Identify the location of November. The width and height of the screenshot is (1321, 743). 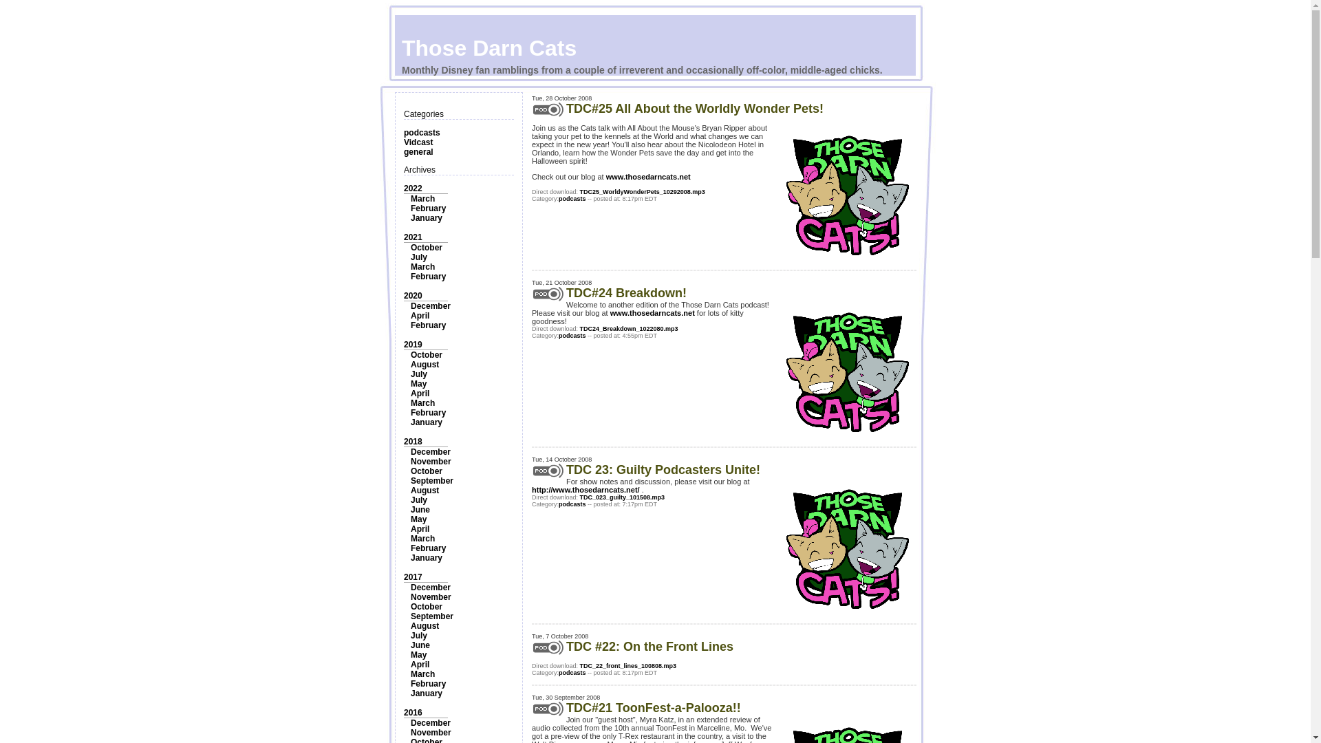
(431, 462).